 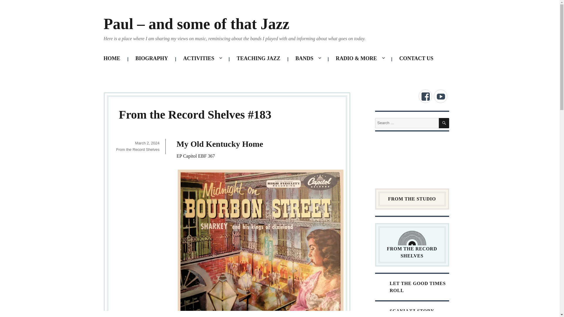 What do you see at coordinates (417, 58) in the screenshot?
I see `CONTACT US` at bounding box center [417, 58].